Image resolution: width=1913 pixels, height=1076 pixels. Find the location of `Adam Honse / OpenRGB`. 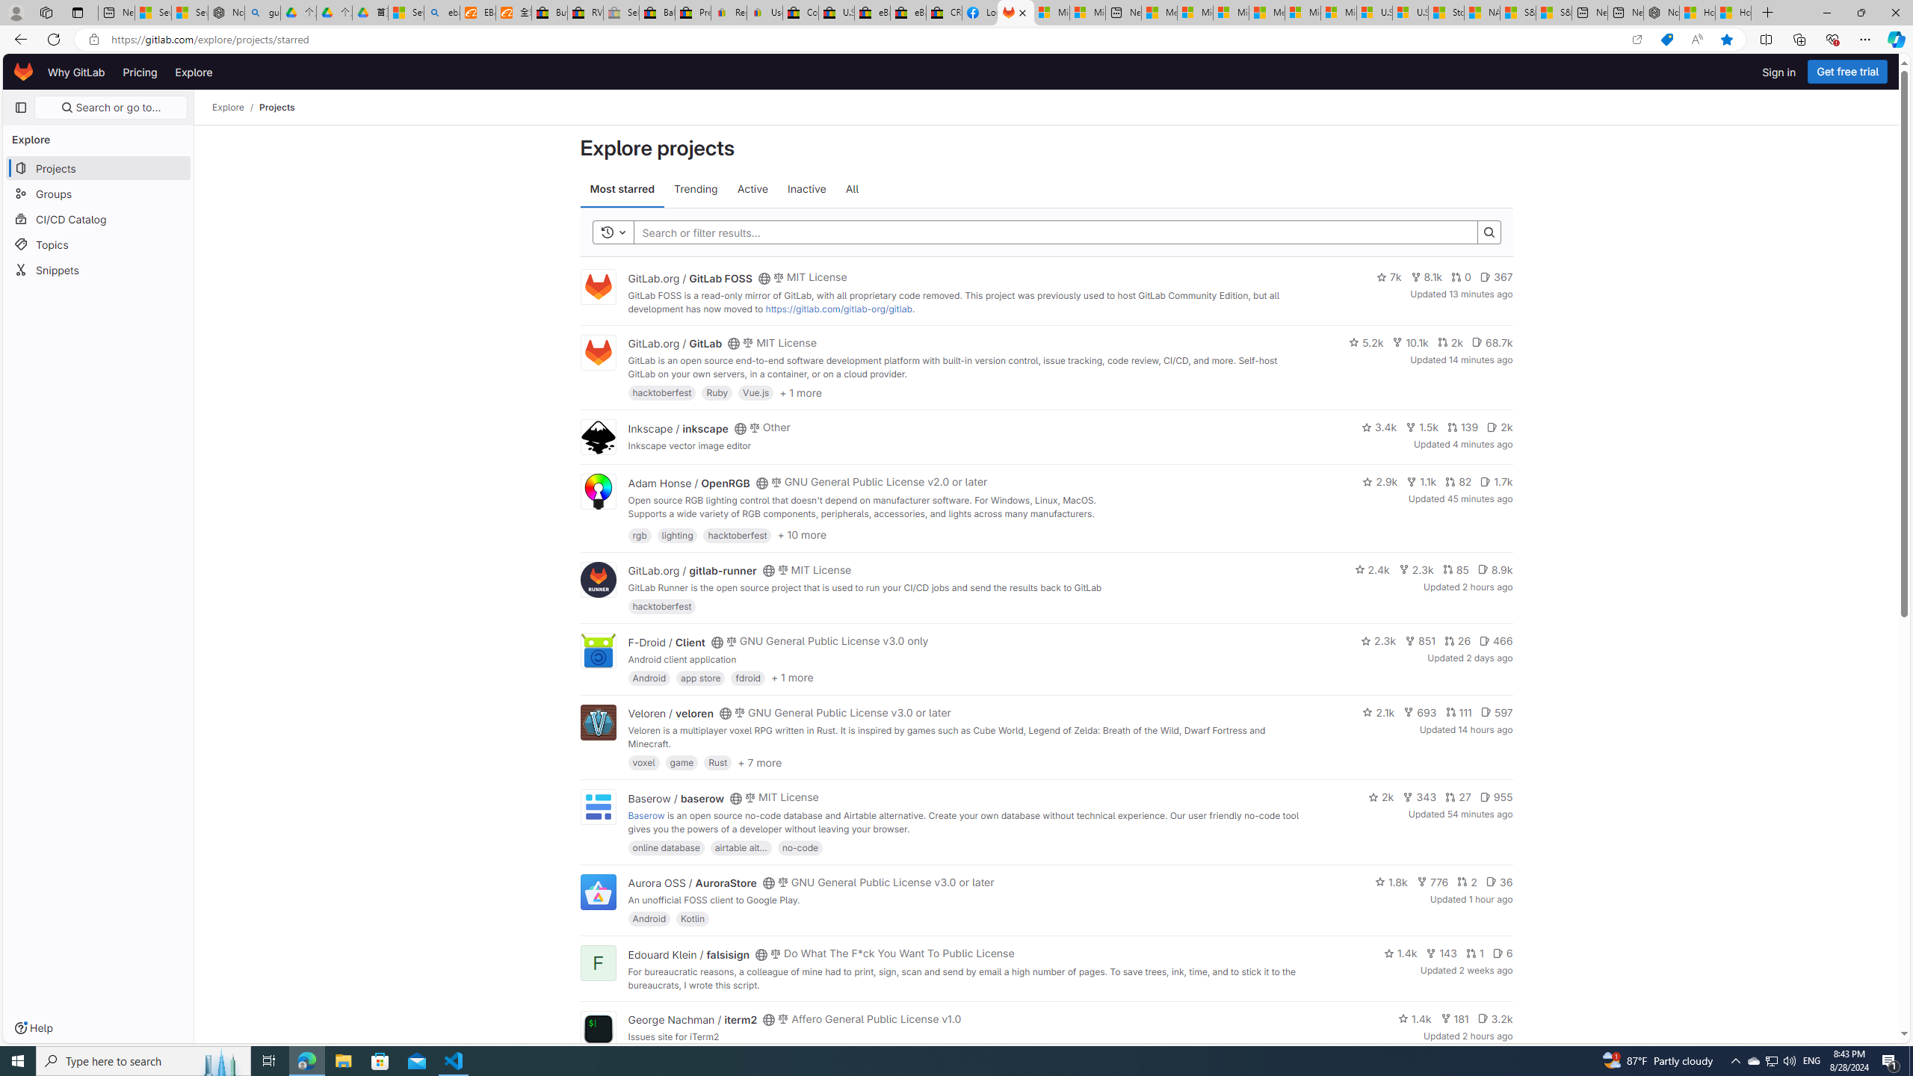

Adam Honse / OpenRGB is located at coordinates (688, 483).